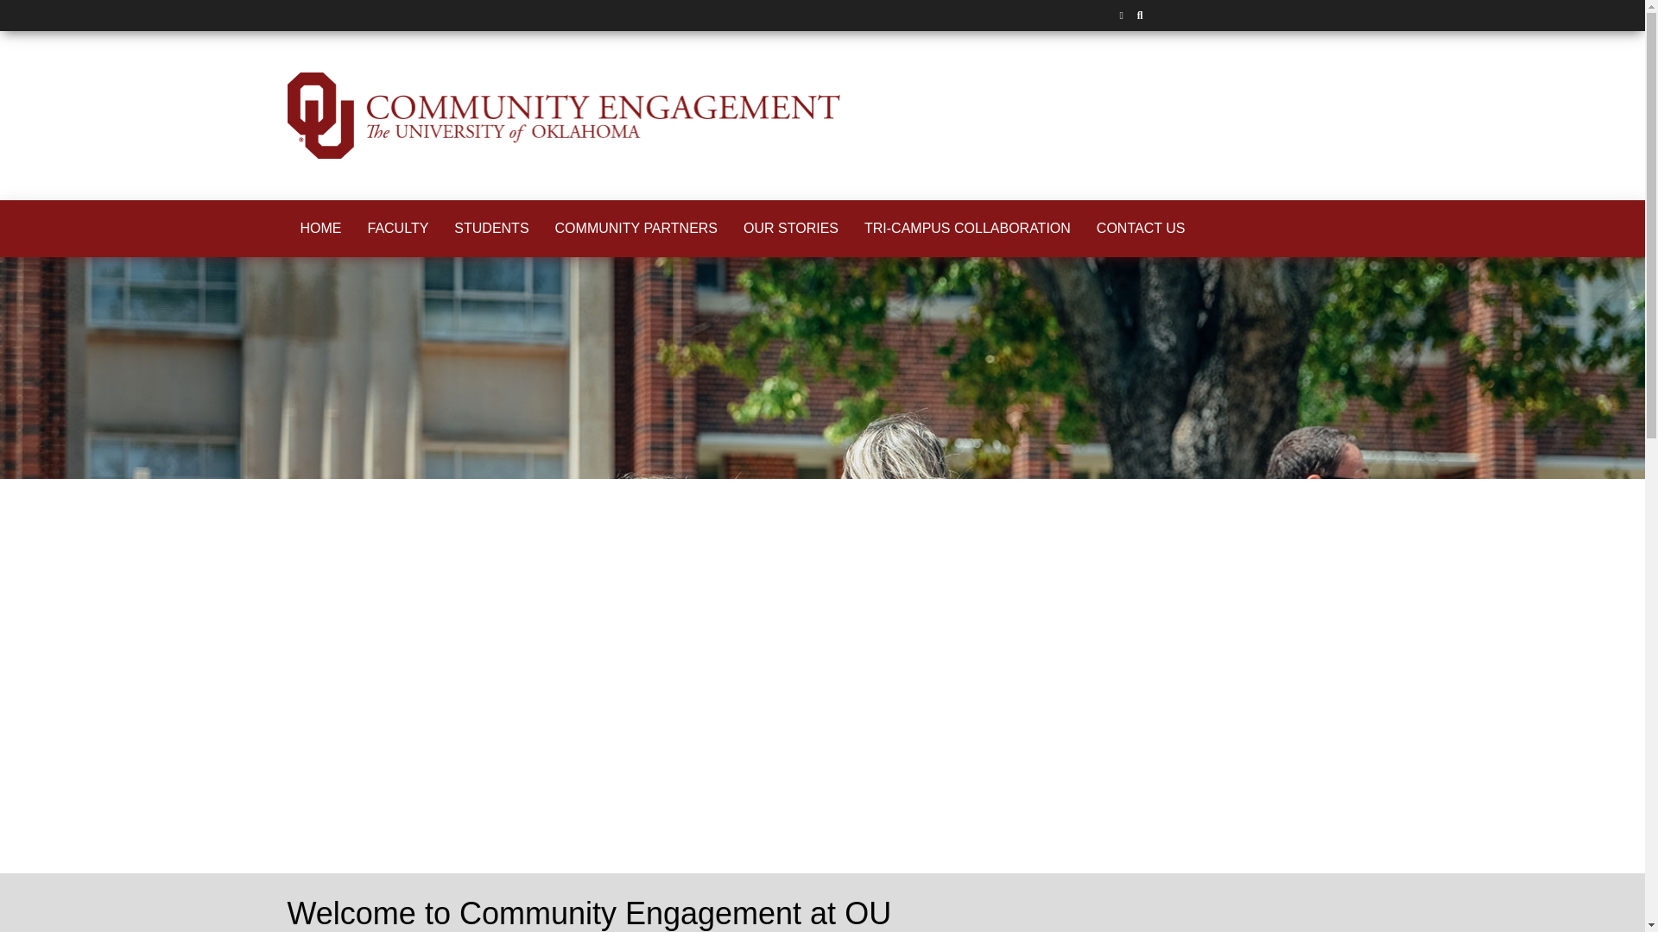  What do you see at coordinates (967, 228) in the screenshot?
I see `TRI-CAMPUS COLLABORATION` at bounding box center [967, 228].